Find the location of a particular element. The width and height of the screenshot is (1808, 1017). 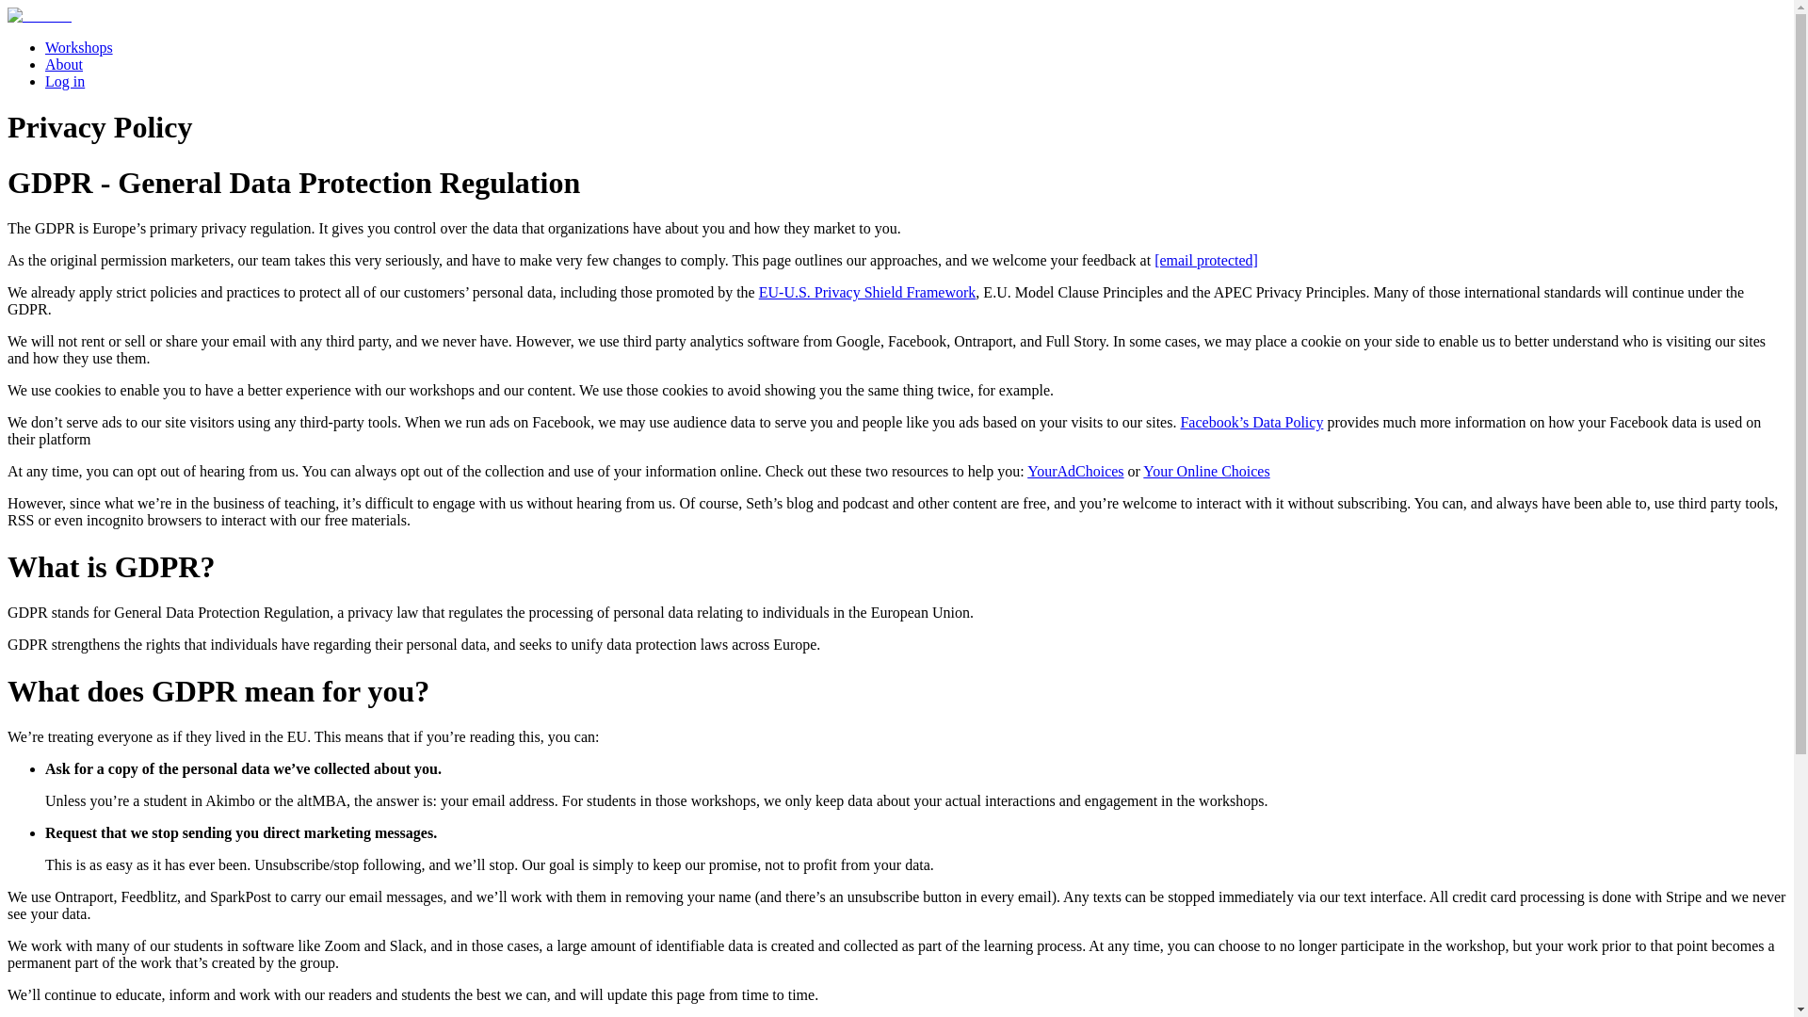

EU-U.S. Privacy Shield Framework is located at coordinates (867, 292).